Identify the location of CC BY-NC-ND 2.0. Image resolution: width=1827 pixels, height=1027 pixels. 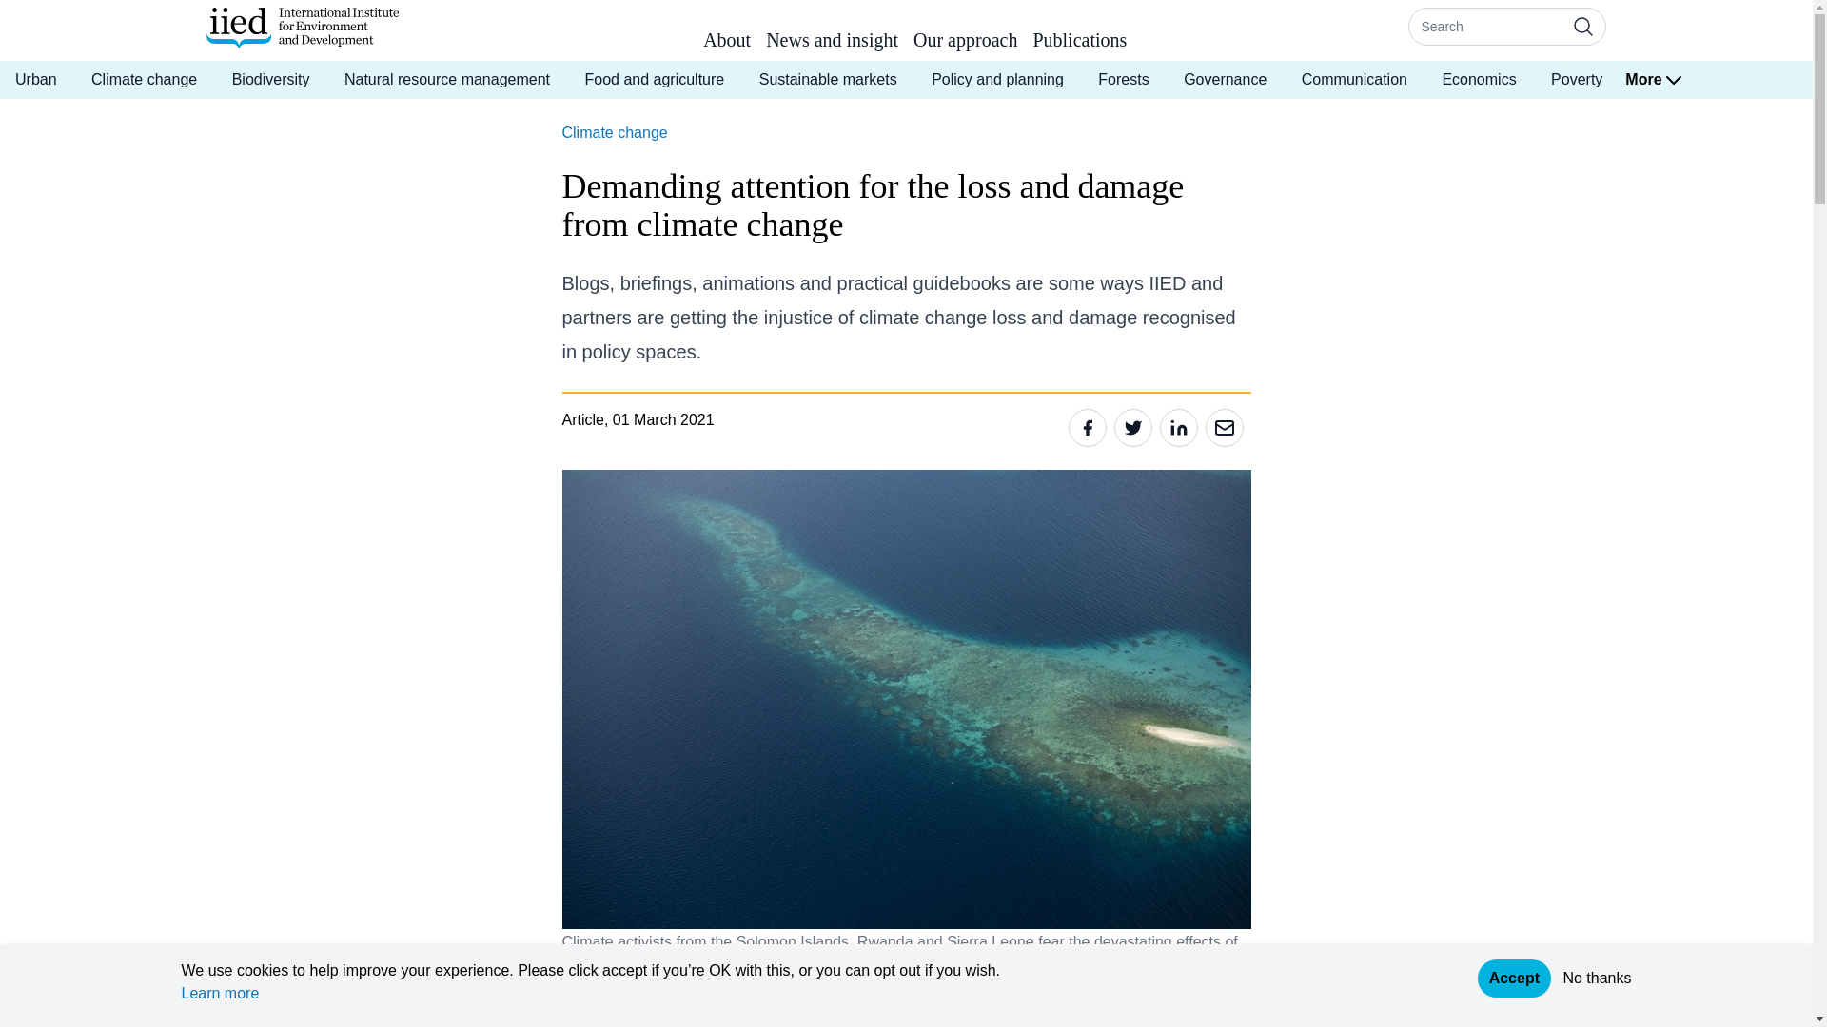
(748, 979).